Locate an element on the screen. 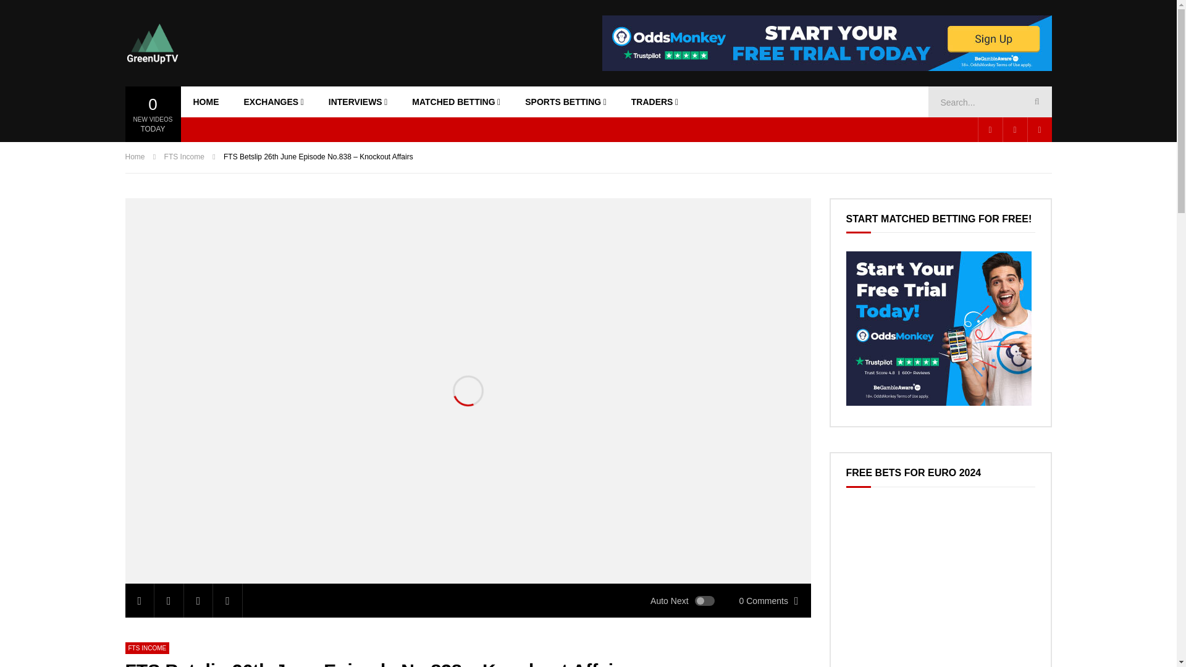  TRADERS is located at coordinates (655, 102).